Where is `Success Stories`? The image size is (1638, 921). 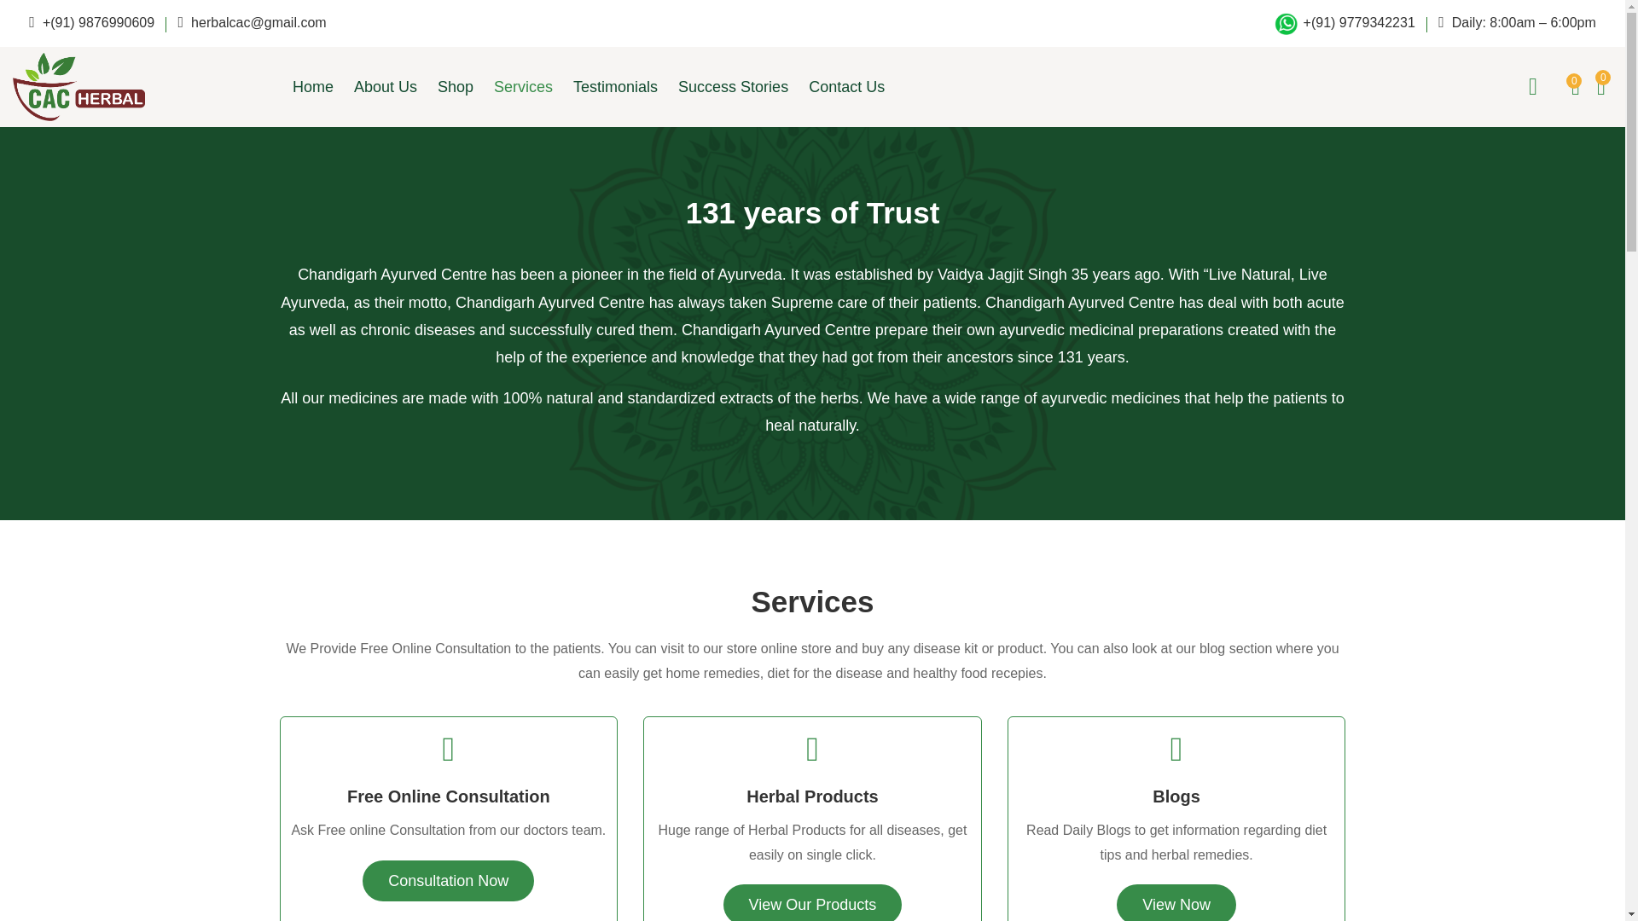
Success Stories is located at coordinates (734, 87).